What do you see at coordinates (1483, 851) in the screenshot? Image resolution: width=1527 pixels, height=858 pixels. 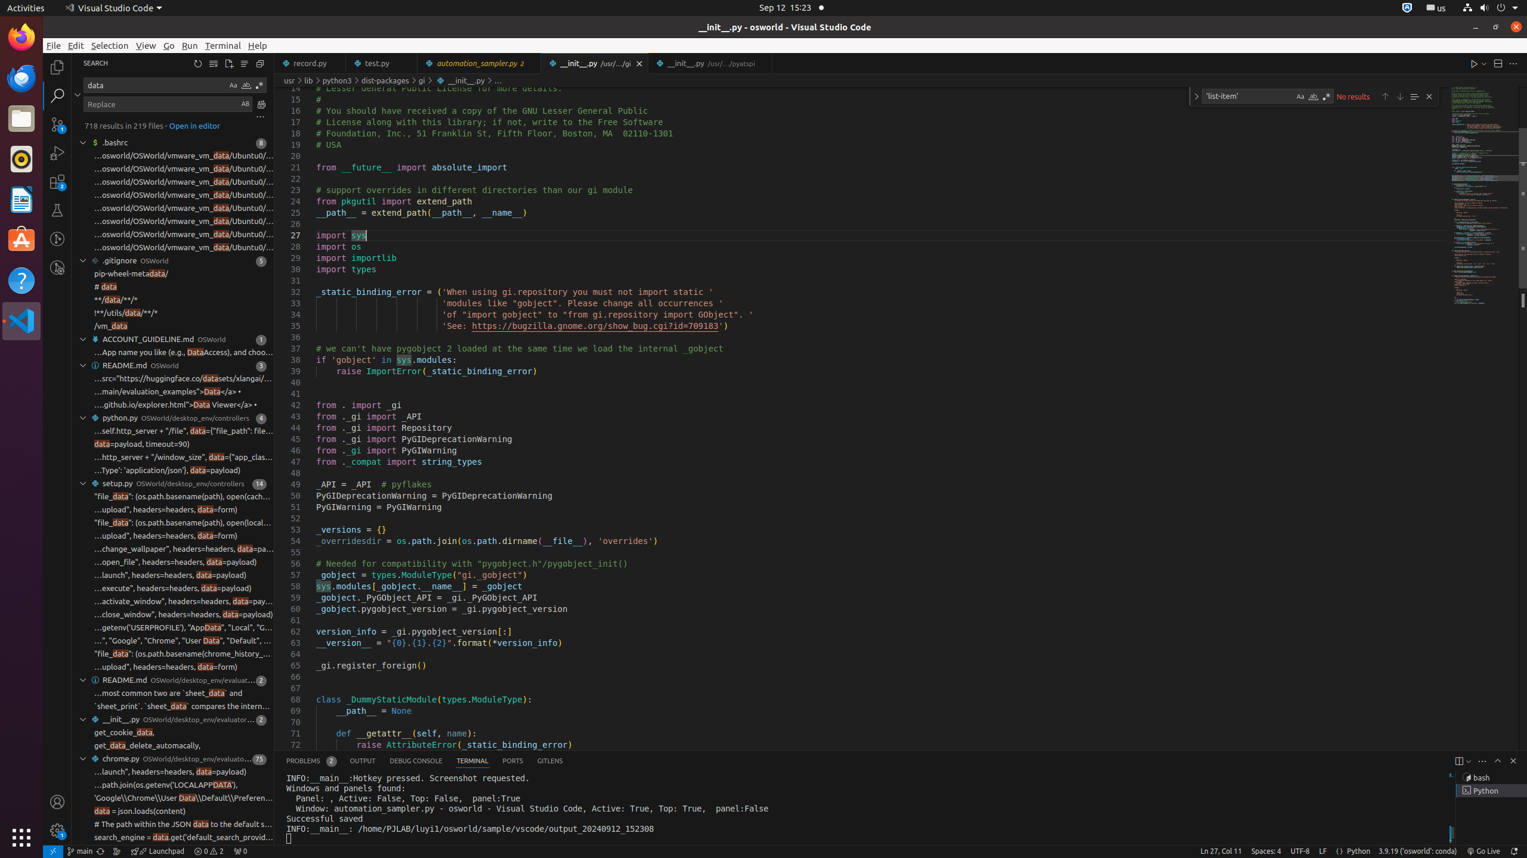 I see `broadcast Go Live, Click to run live server` at bounding box center [1483, 851].